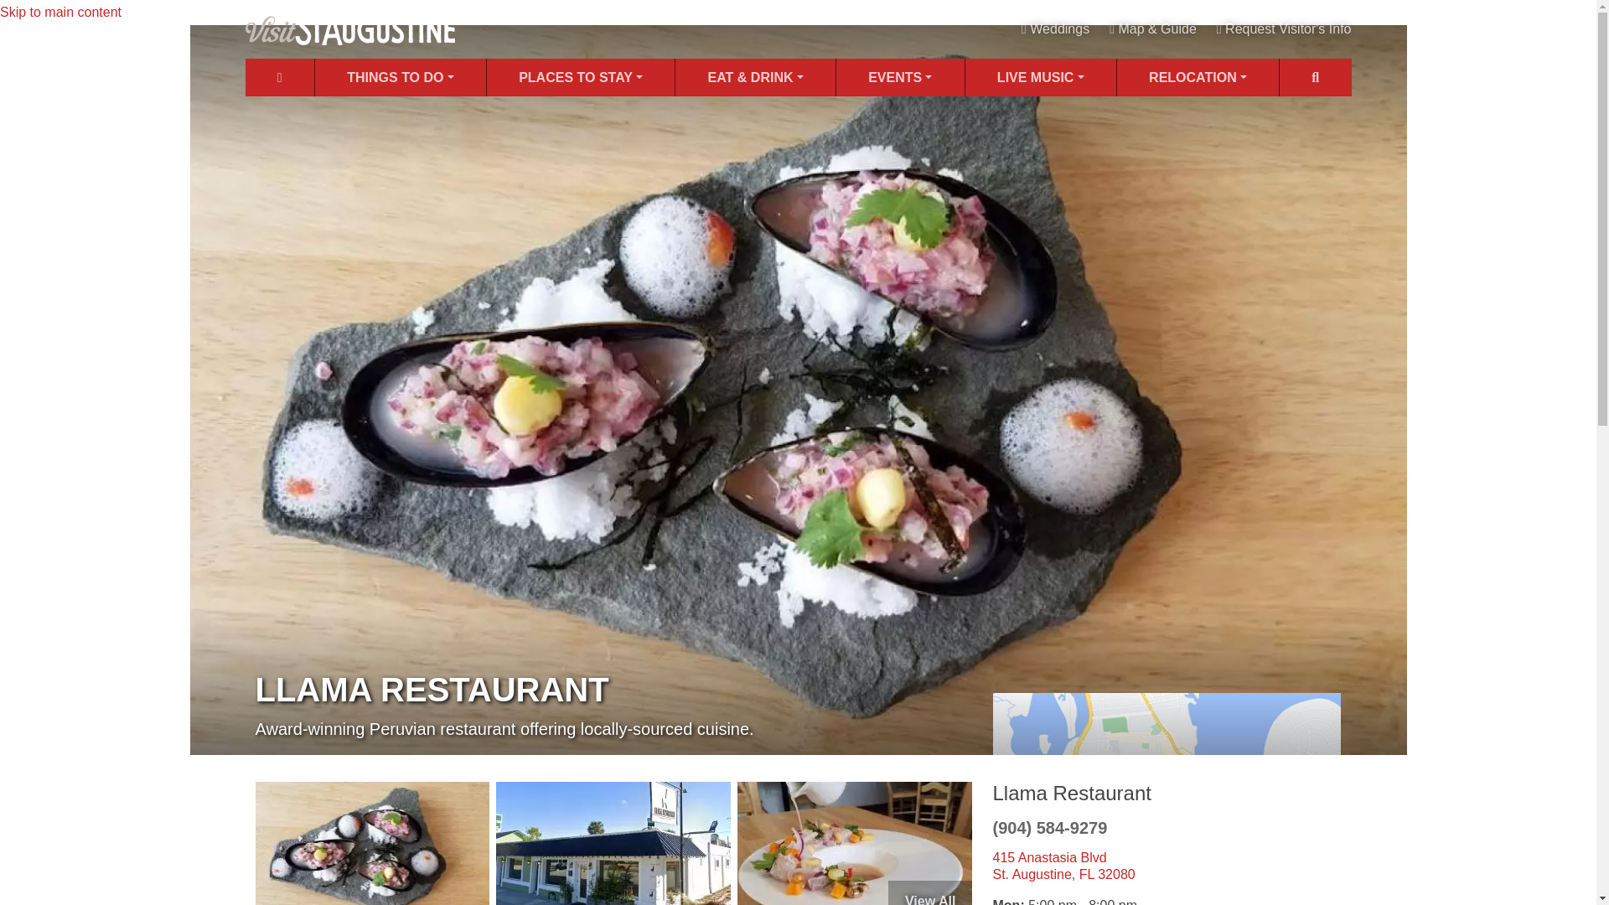 Image resolution: width=1609 pixels, height=905 pixels. Describe the element at coordinates (854, 843) in the screenshot. I see `Ceviche is a popular dish at Llama Restaurant.` at that location.